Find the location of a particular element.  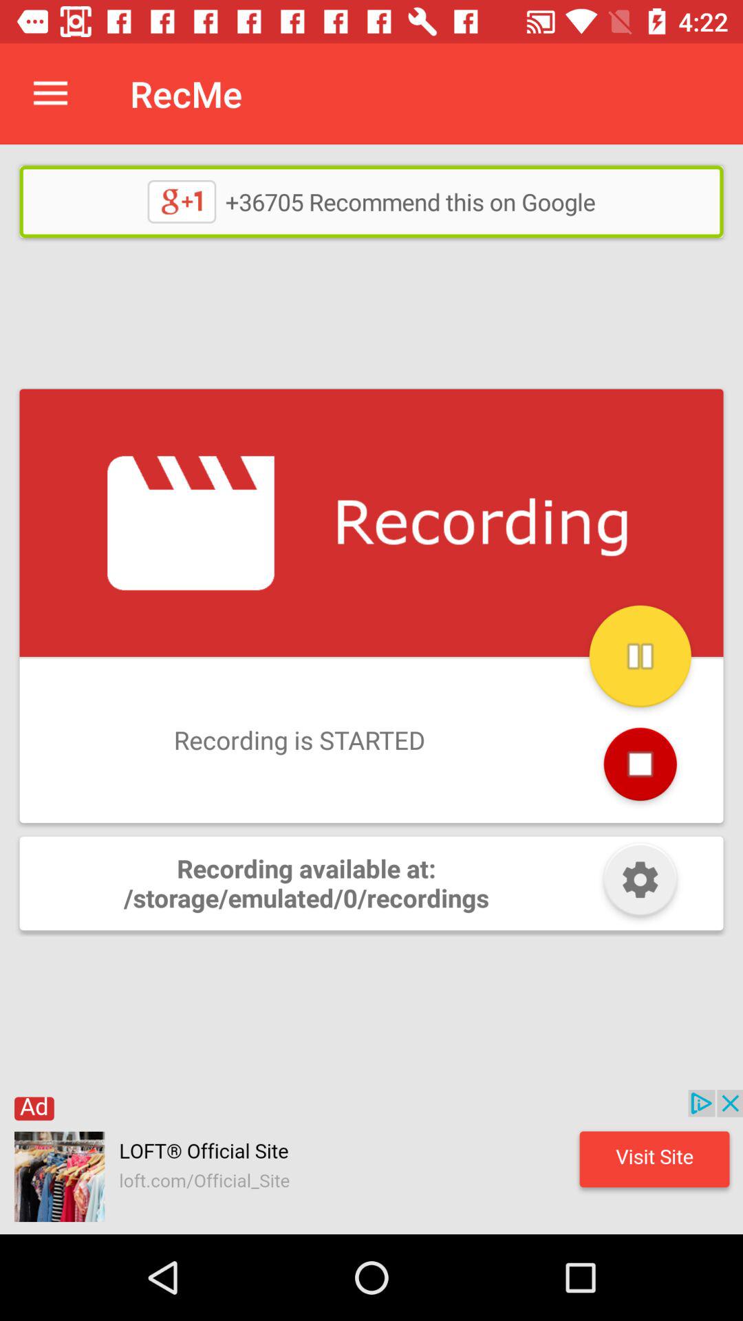

button image is located at coordinates (640, 883).